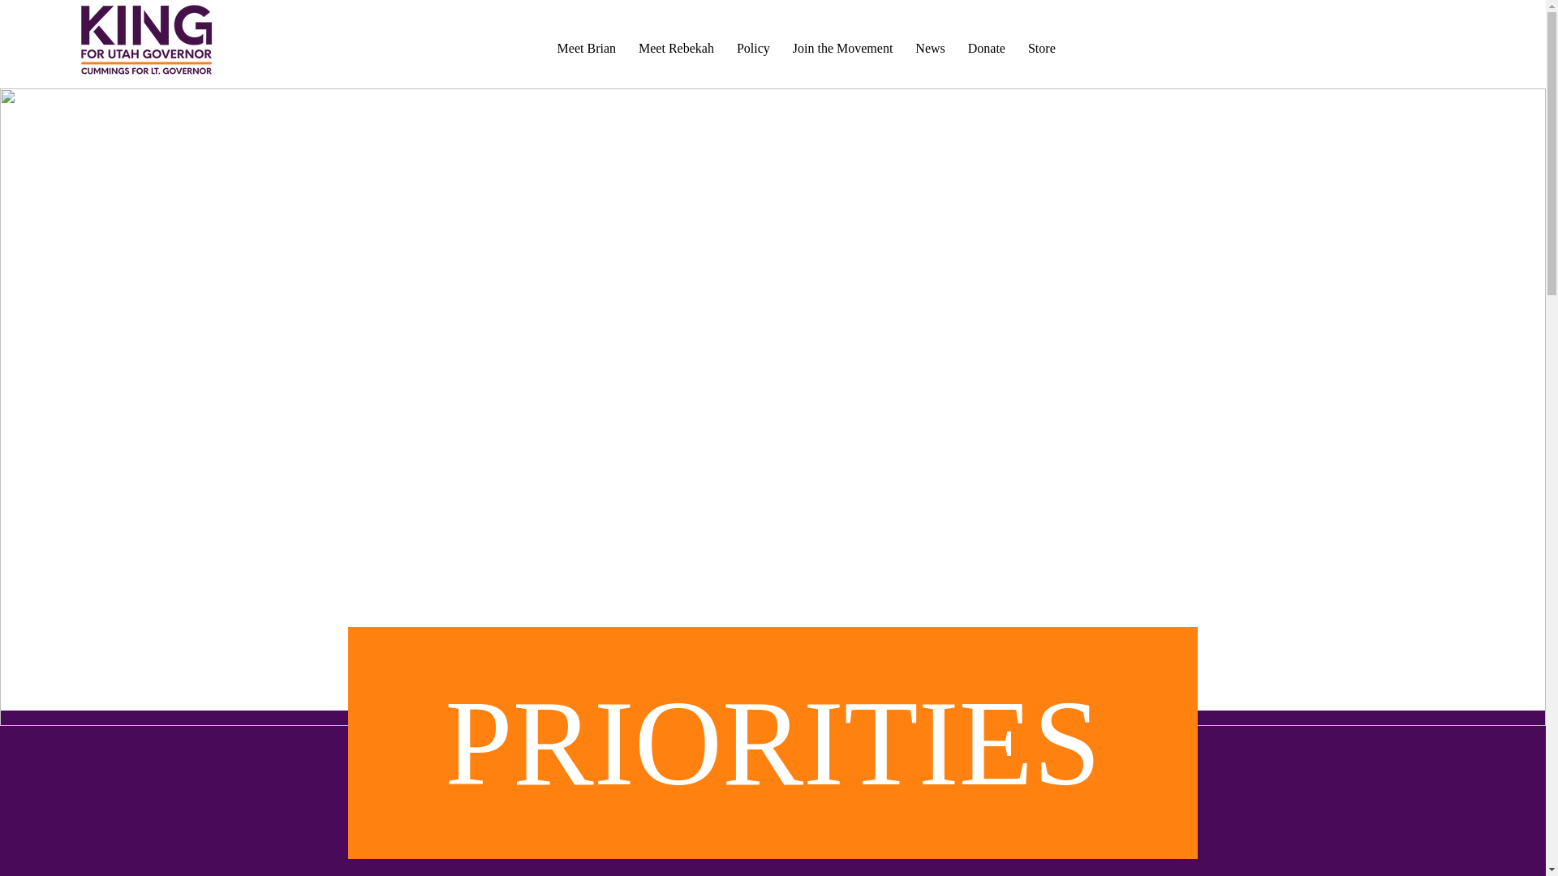 The width and height of the screenshot is (1558, 876). I want to click on Store, so click(1042, 49).